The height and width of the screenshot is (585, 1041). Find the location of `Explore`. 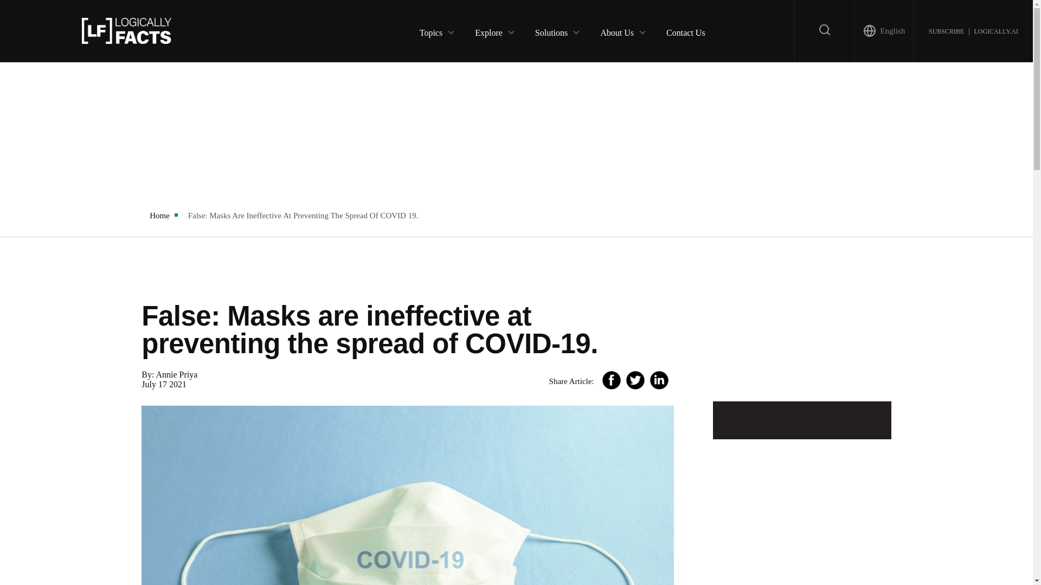

Explore is located at coordinates (489, 30).